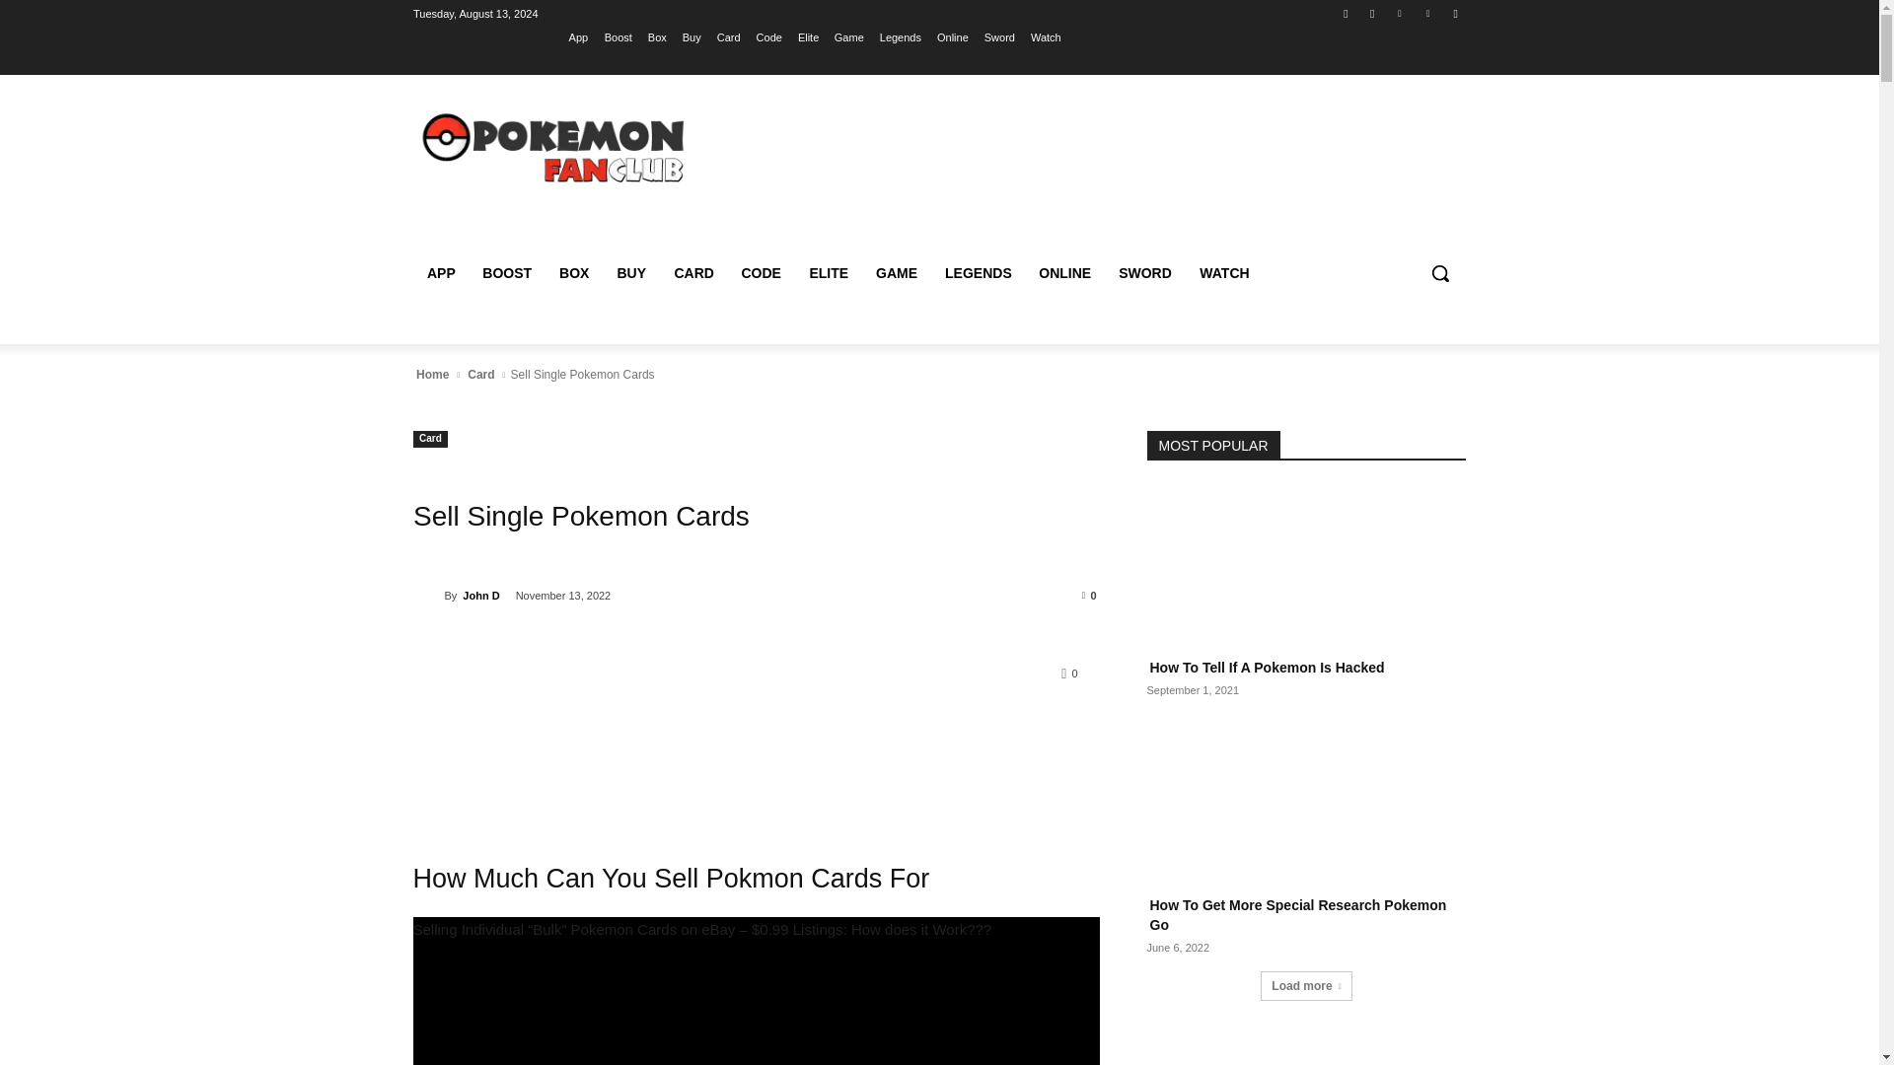  I want to click on Legends, so click(900, 36).